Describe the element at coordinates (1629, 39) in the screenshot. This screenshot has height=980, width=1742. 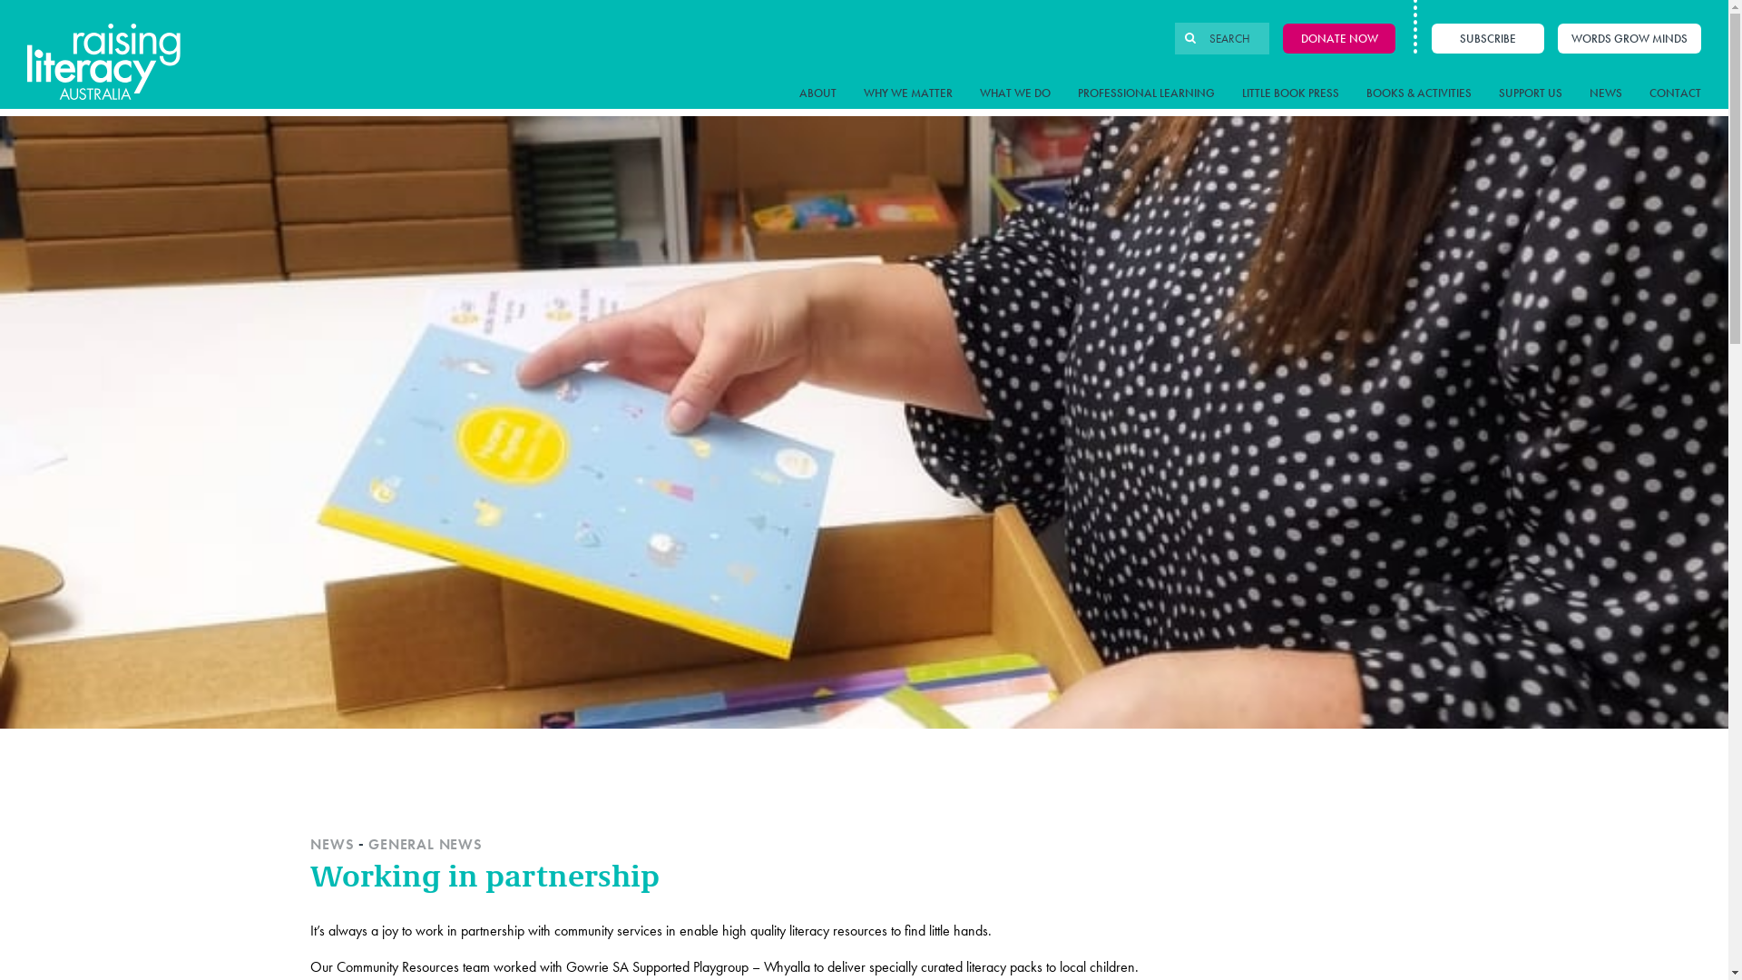
I see `WORDS GROW MINDS` at that location.